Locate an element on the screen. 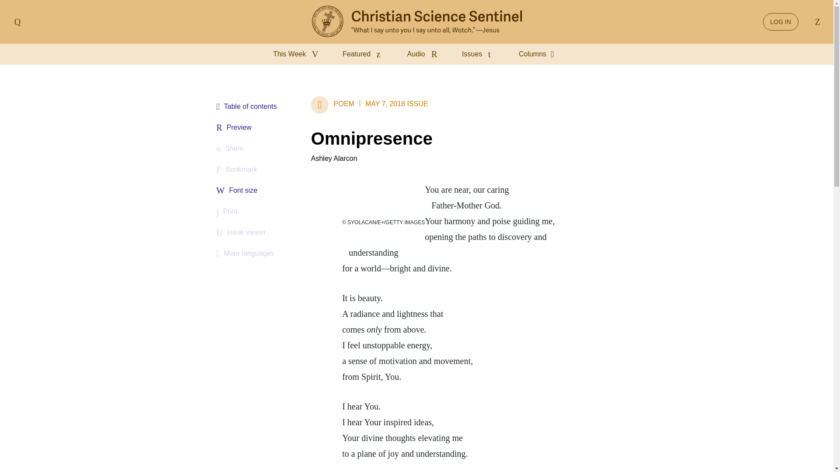  Christian Science Sentinel is located at coordinates (416, 22).